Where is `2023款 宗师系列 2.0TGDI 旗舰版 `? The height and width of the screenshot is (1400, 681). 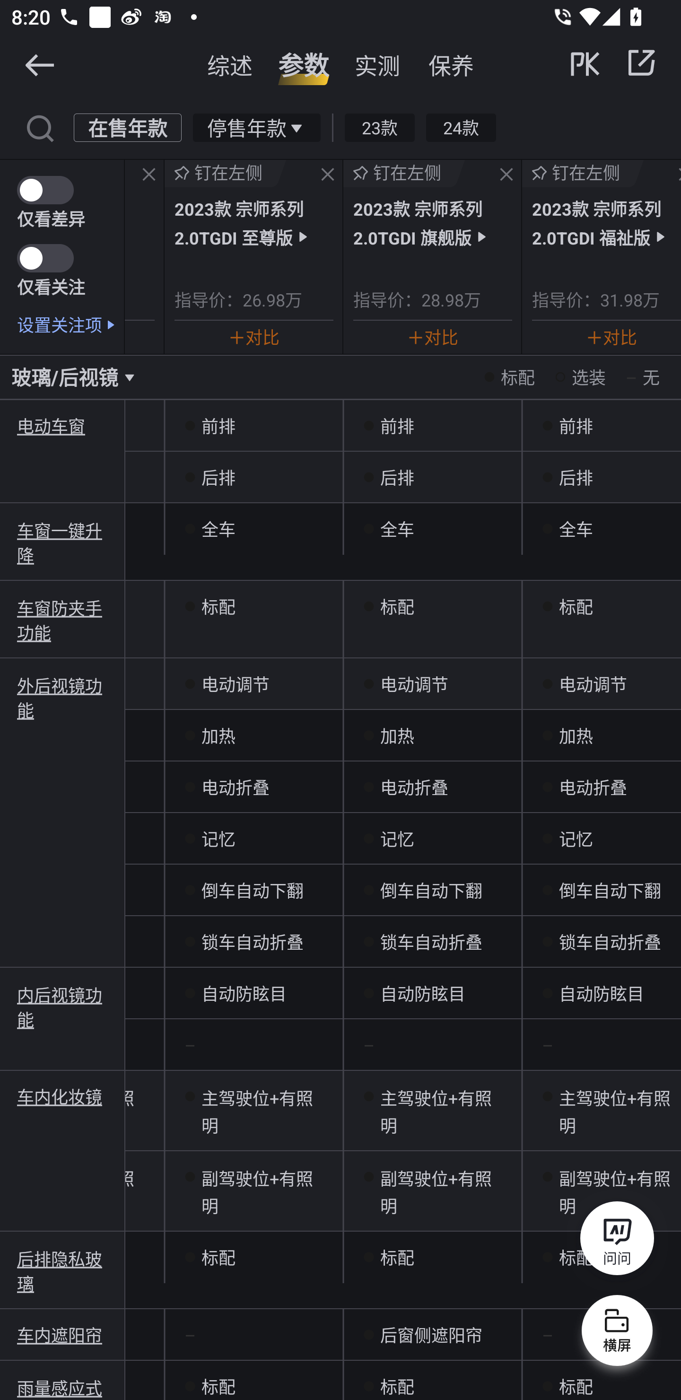 2023款 宗师系列 2.0TGDI 旗舰版  is located at coordinates (432, 222).